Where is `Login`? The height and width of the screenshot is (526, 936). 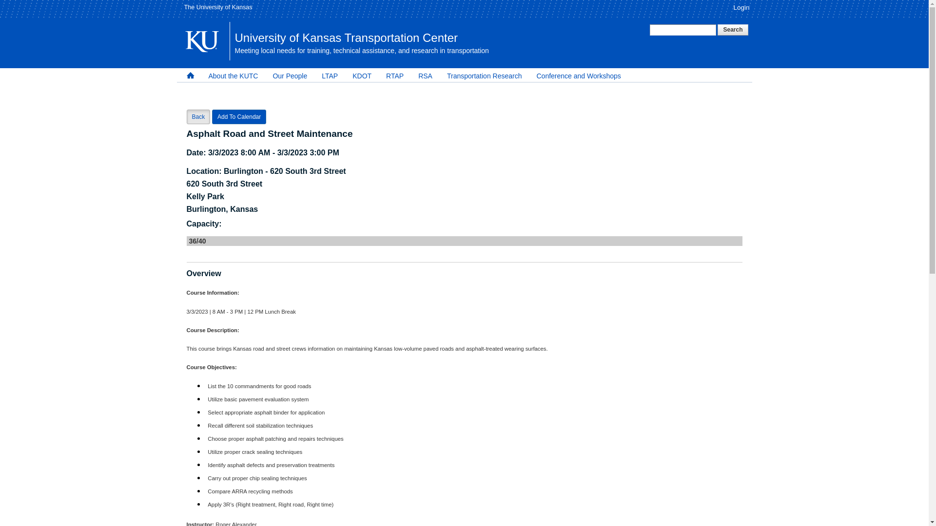 Login is located at coordinates (741, 7).